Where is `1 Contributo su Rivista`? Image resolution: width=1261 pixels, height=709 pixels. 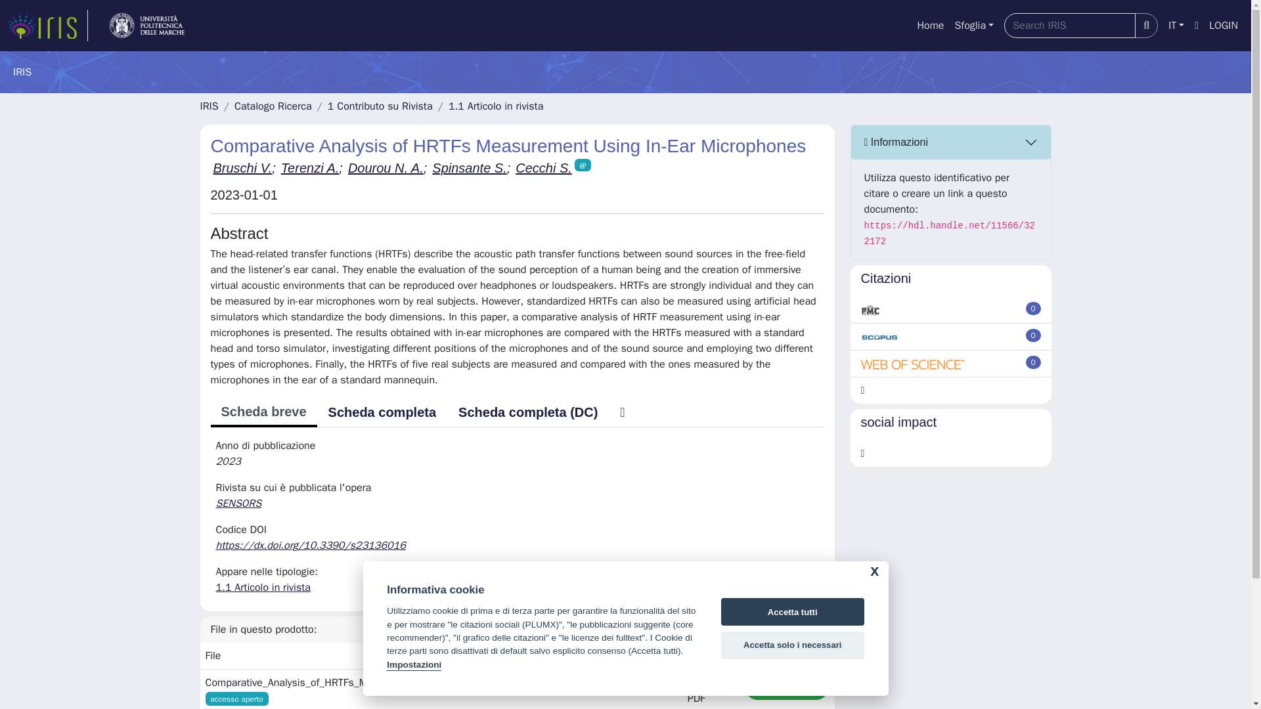 1 Contributo su Rivista is located at coordinates (380, 106).